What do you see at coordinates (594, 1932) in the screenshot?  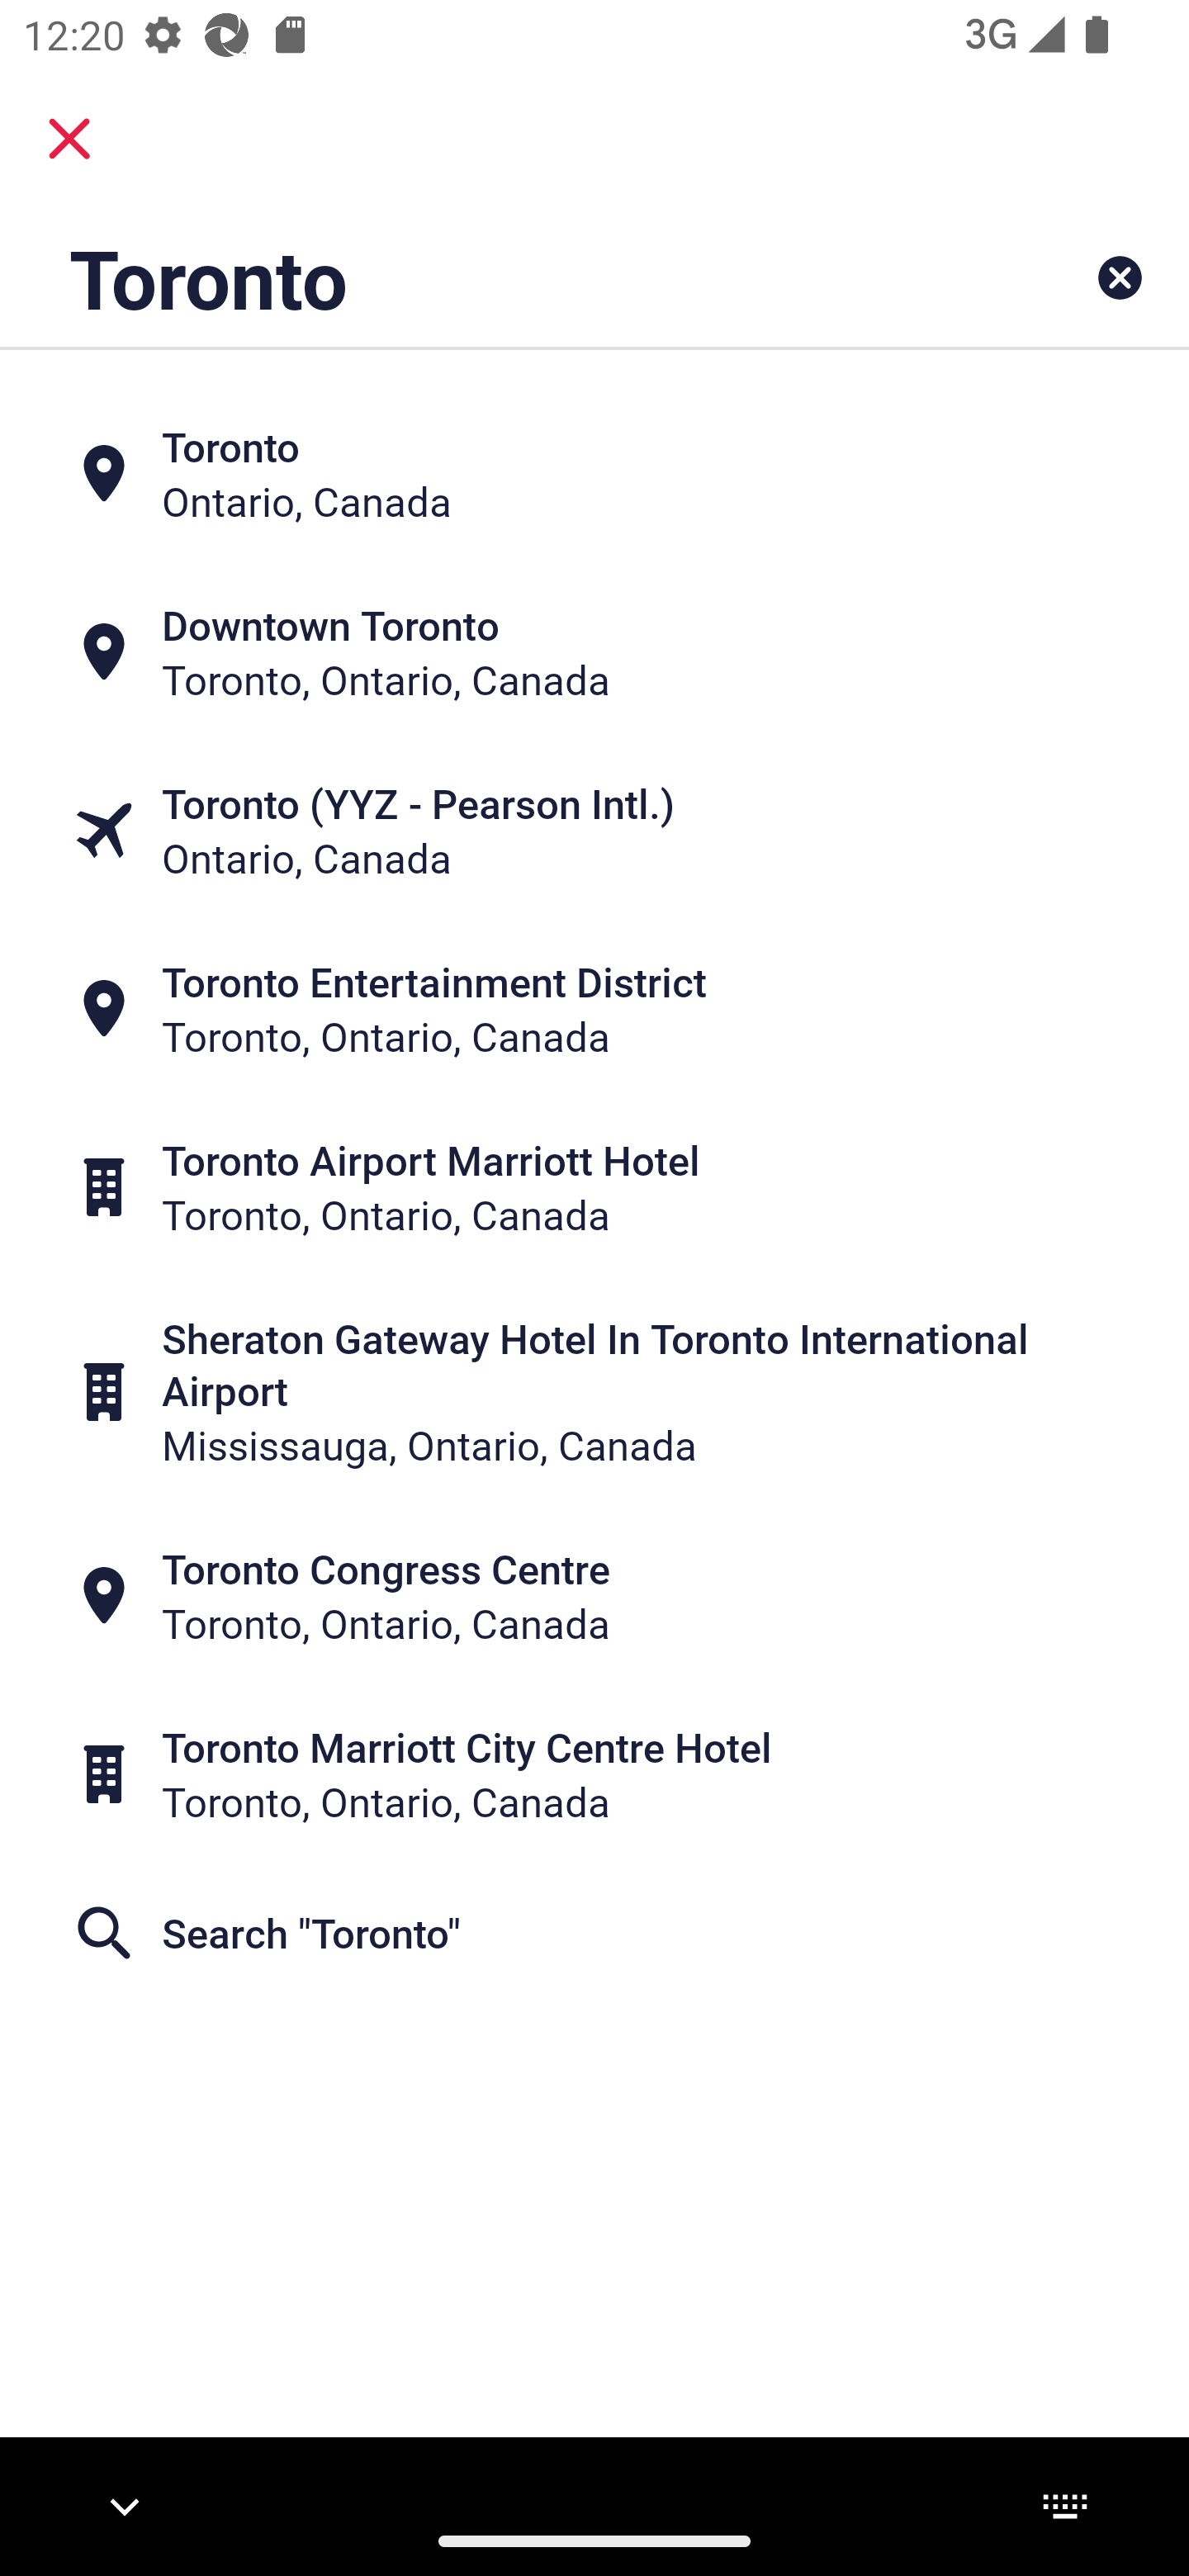 I see `Search "Toronto"` at bounding box center [594, 1932].